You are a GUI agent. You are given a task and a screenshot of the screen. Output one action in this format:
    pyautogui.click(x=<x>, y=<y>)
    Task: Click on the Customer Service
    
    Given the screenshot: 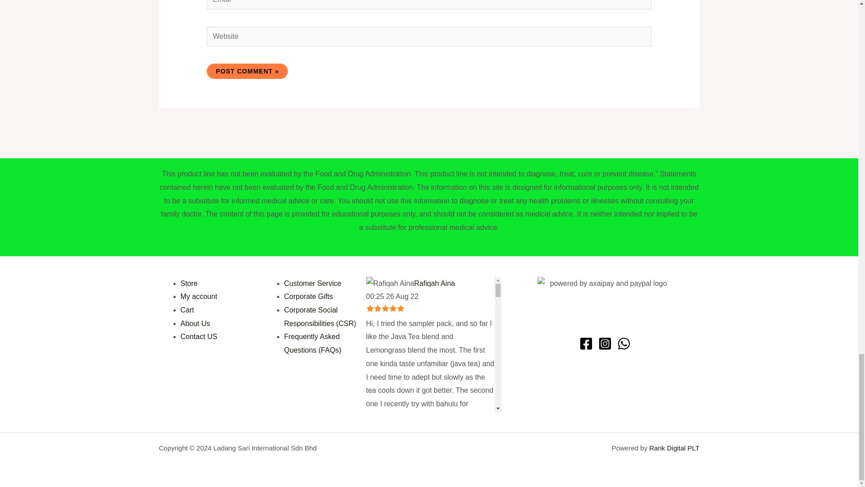 What is the action you would take?
    pyautogui.click(x=312, y=283)
    